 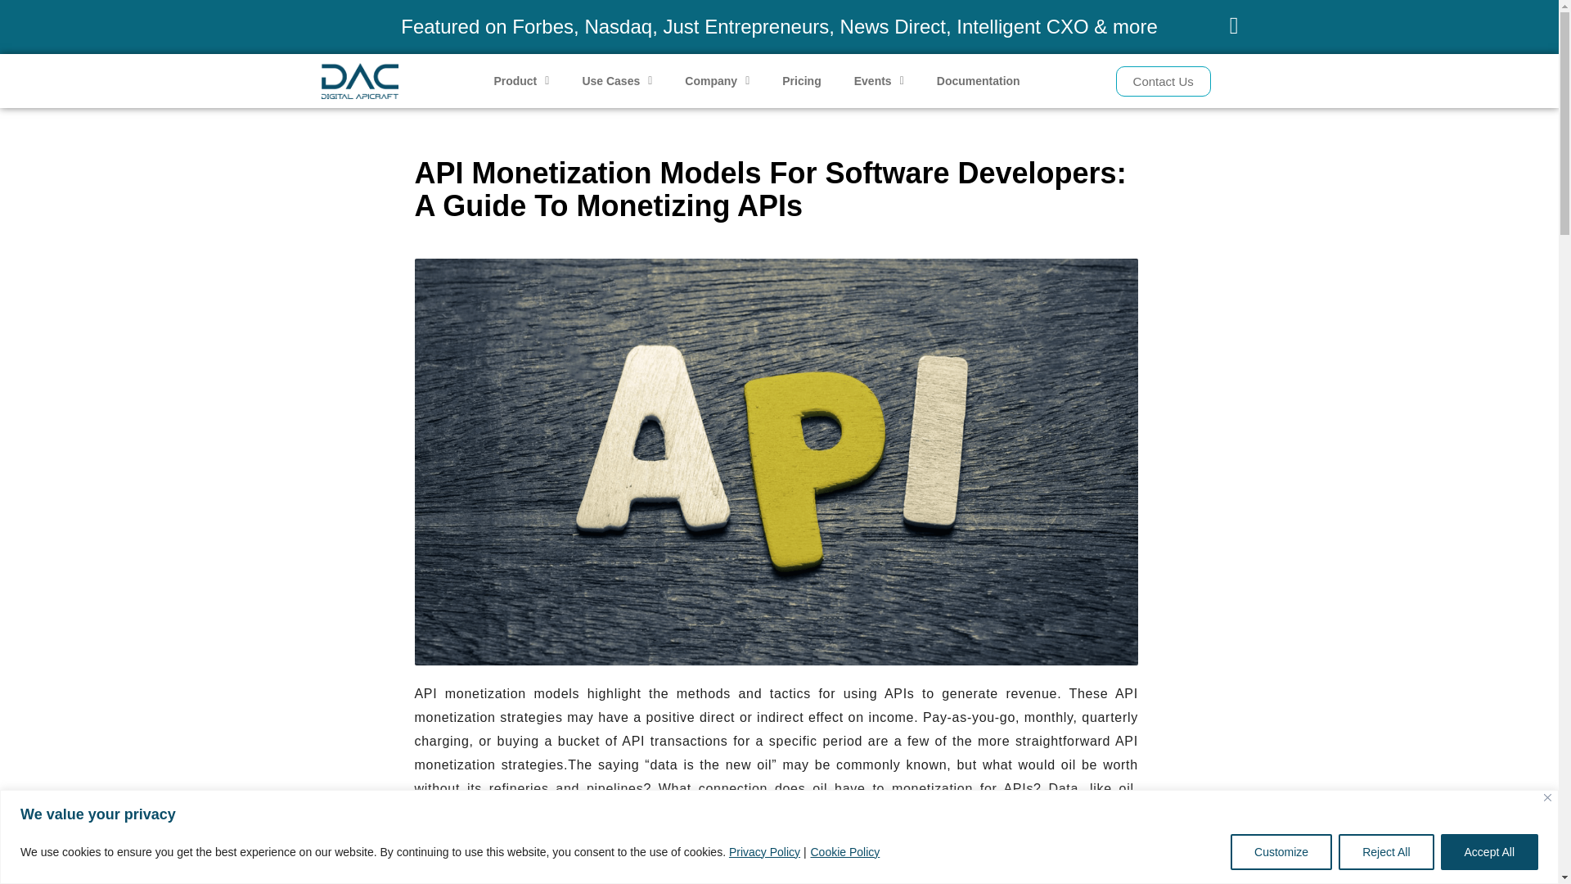 I want to click on Forbes, so click(x=542, y=26).